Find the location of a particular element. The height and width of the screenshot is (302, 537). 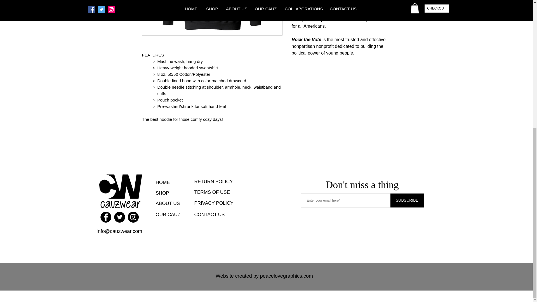

OUR CAUZ is located at coordinates (170, 215).